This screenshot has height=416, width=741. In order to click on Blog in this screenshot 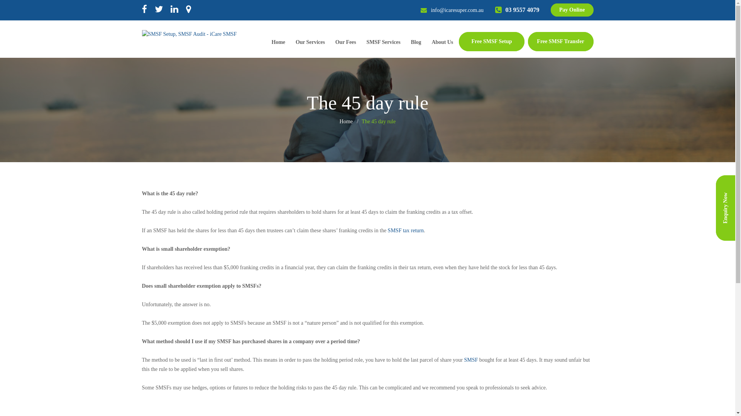, I will do `click(416, 43)`.